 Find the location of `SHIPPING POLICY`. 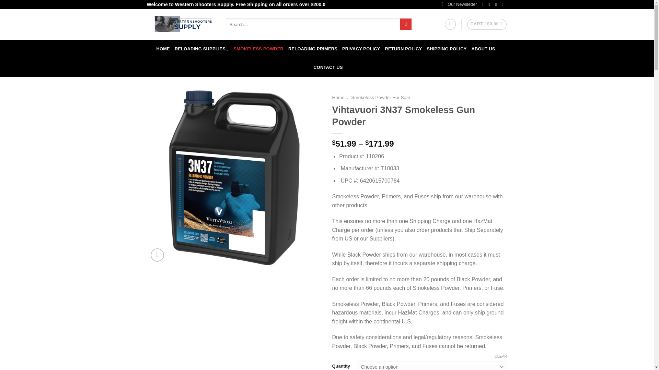

SHIPPING POLICY is located at coordinates (446, 49).